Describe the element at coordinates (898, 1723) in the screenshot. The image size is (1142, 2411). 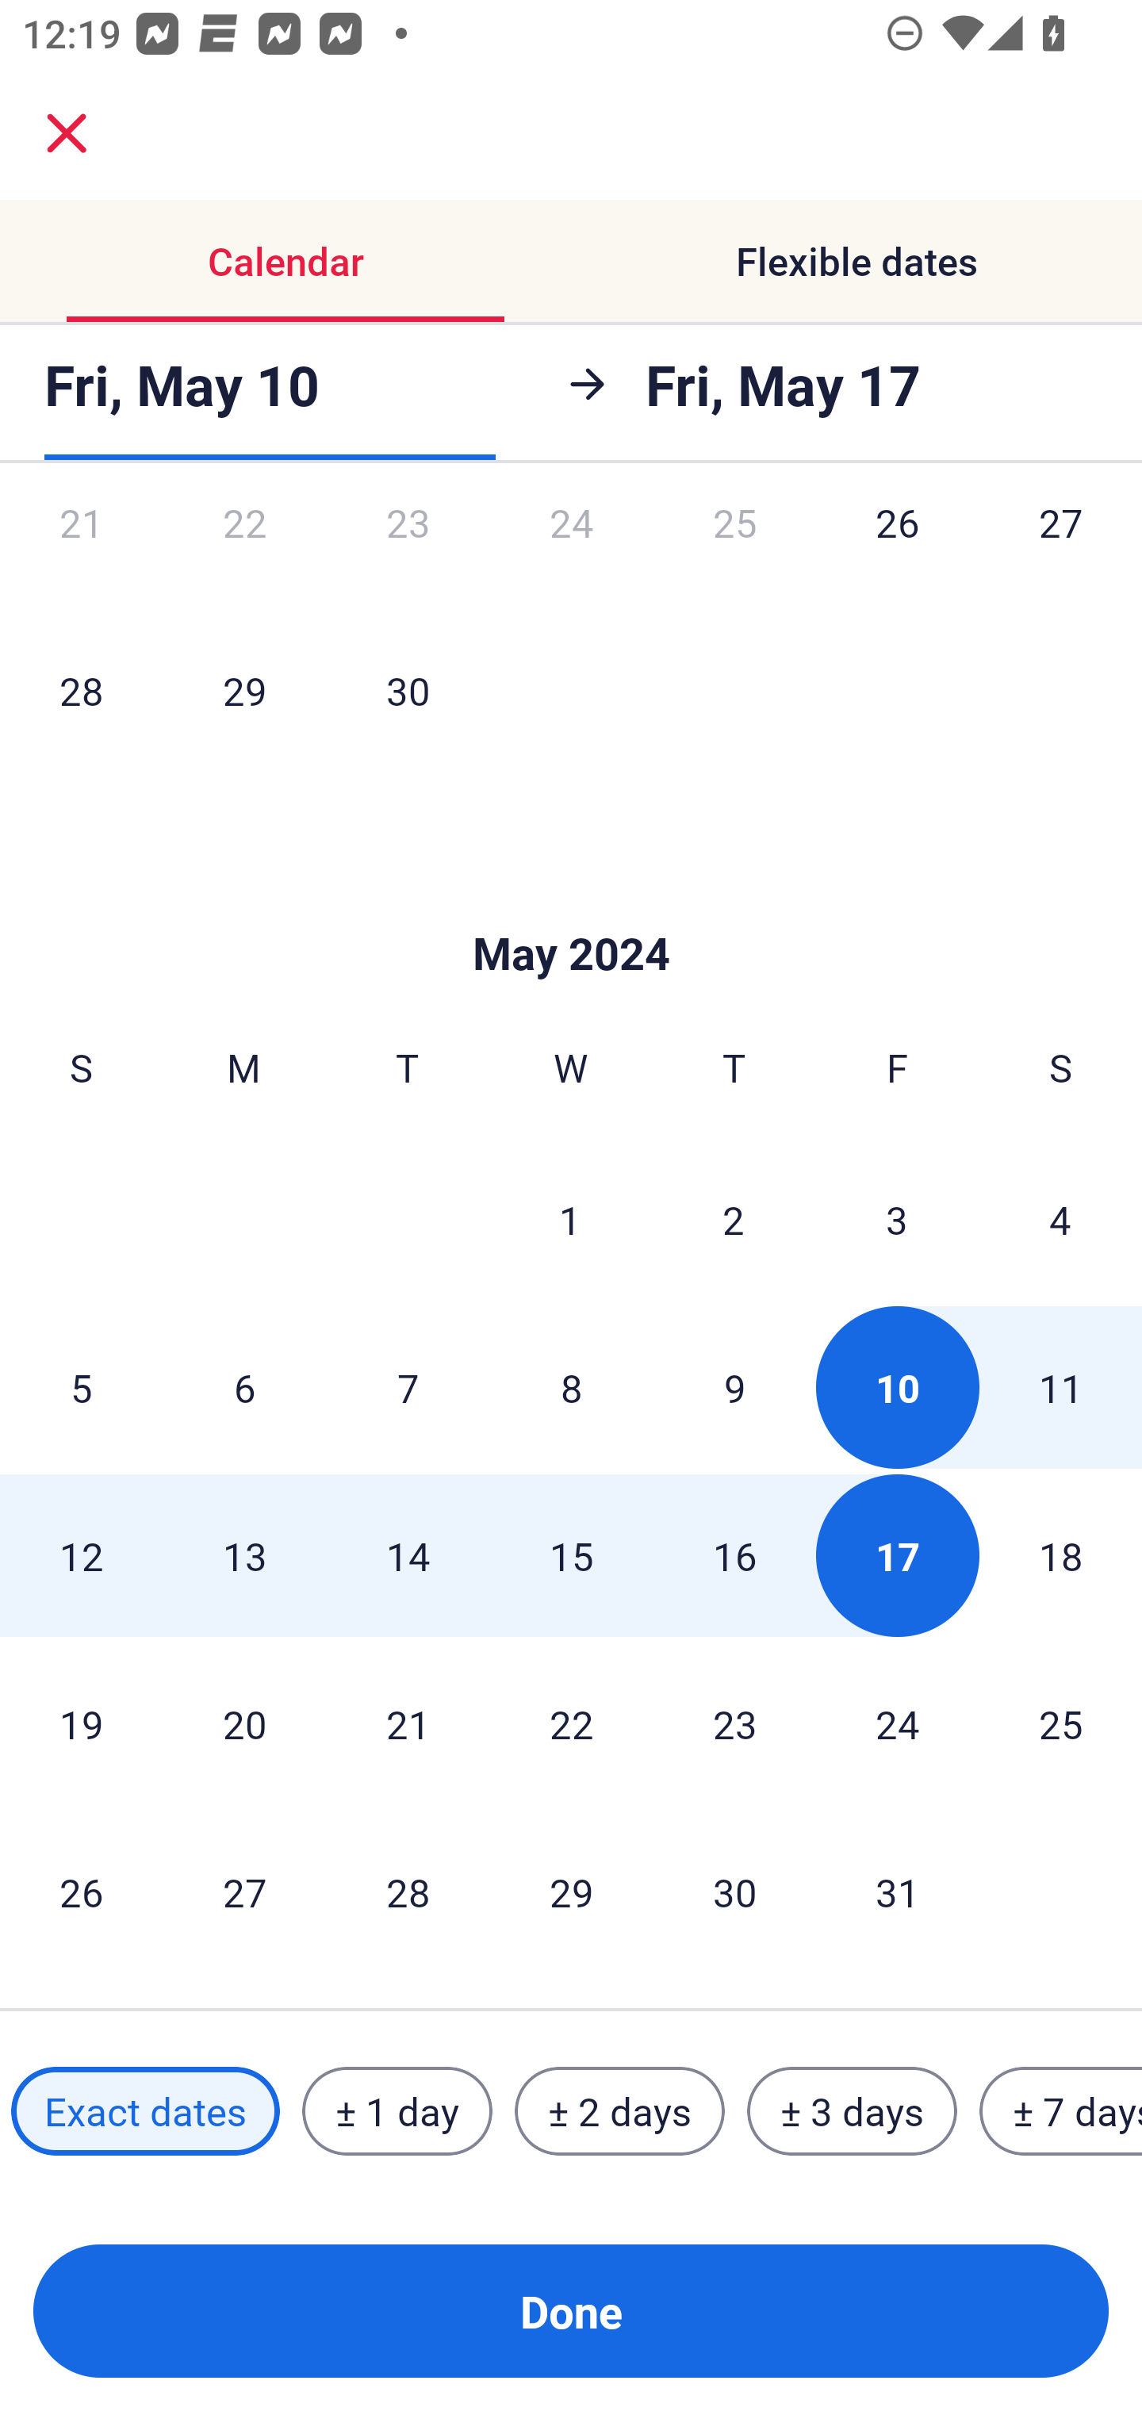
I see `24 Friday, May 24, 2024` at that location.